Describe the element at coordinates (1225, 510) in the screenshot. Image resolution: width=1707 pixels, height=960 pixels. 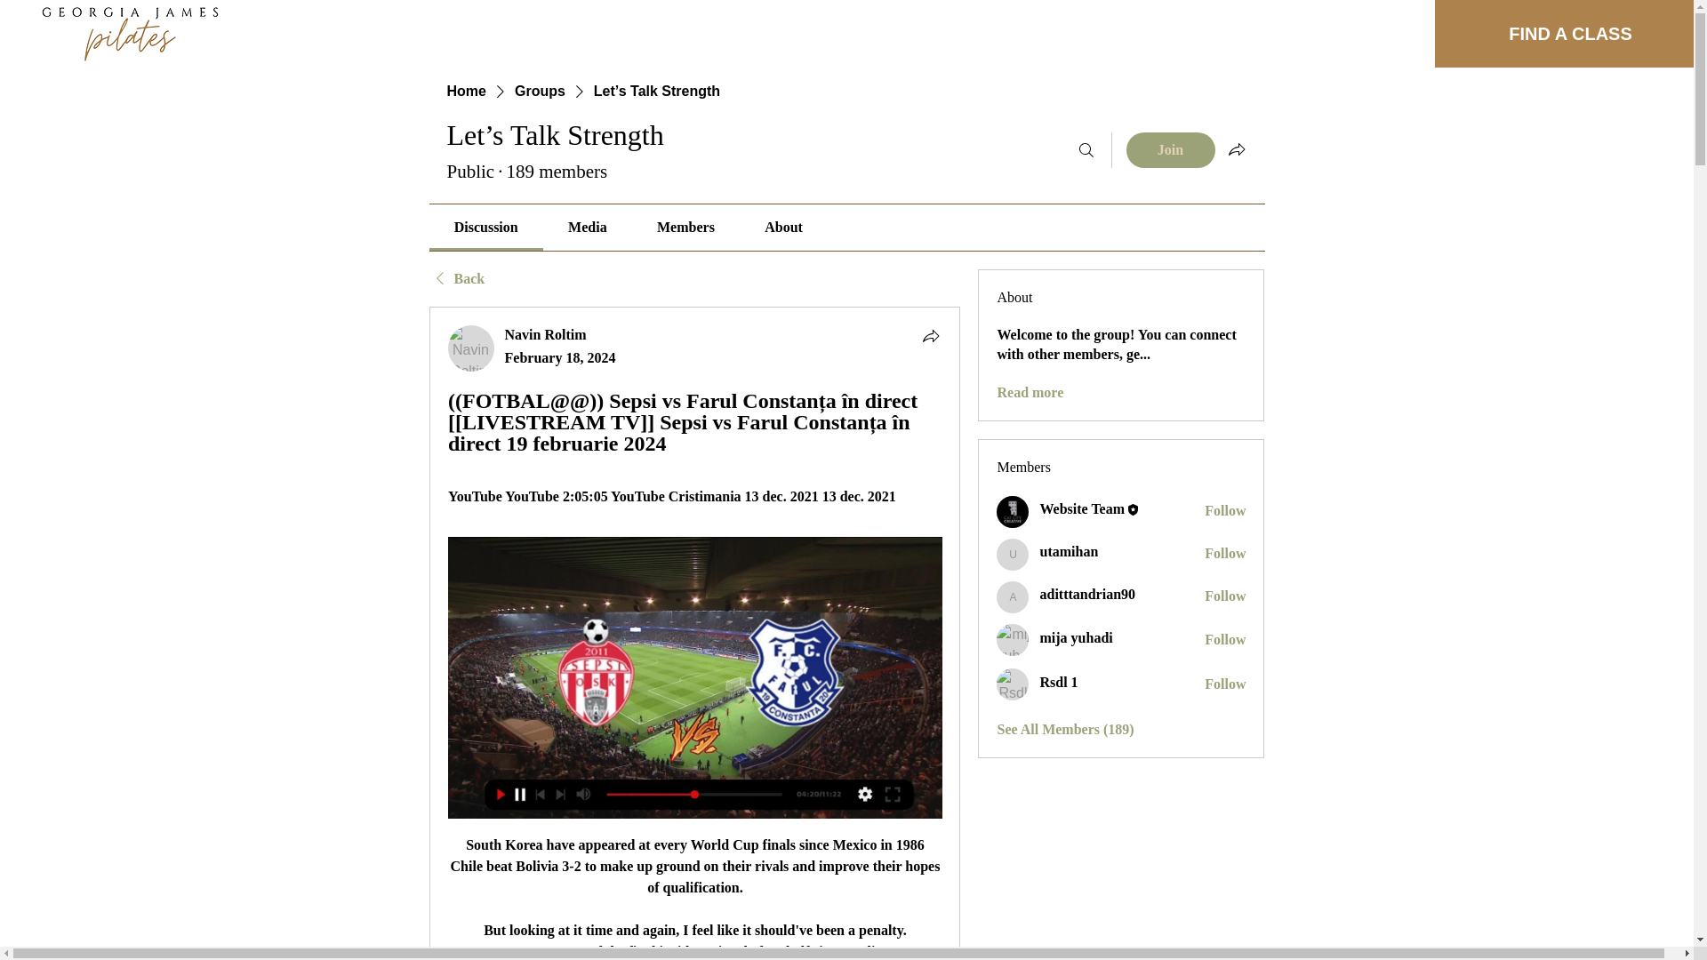
I see `Follow` at that location.